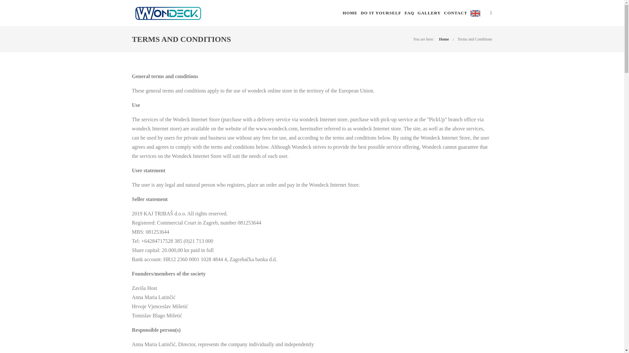  What do you see at coordinates (350, 13) in the screenshot?
I see `HOME` at bounding box center [350, 13].